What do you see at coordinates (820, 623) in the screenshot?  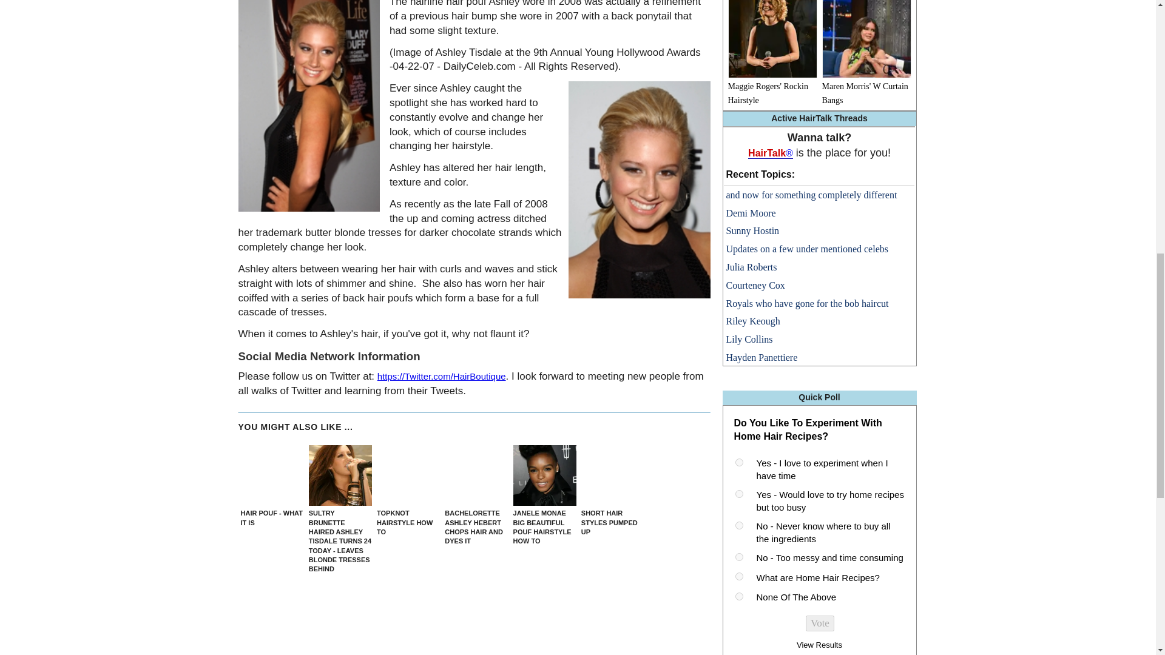 I see `Vote` at bounding box center [820, 623].